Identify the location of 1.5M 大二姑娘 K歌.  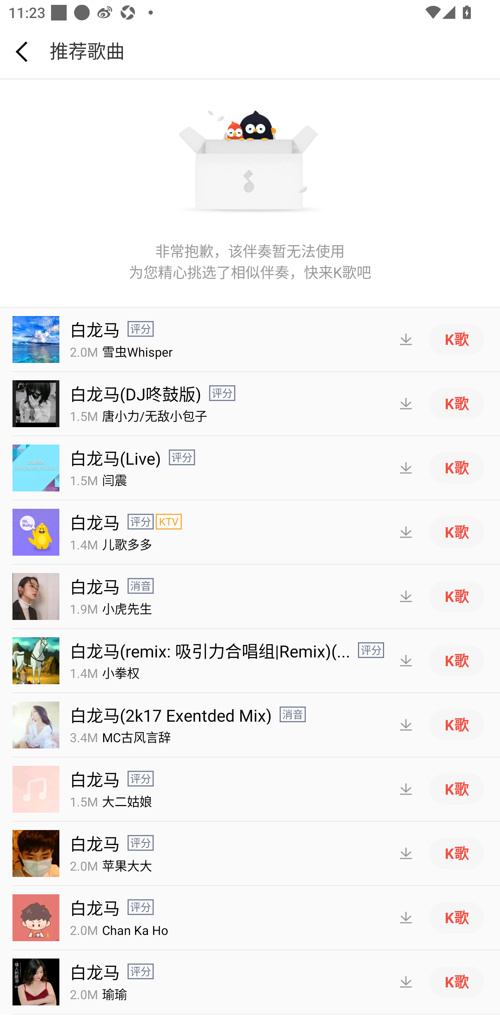
(250, 789).